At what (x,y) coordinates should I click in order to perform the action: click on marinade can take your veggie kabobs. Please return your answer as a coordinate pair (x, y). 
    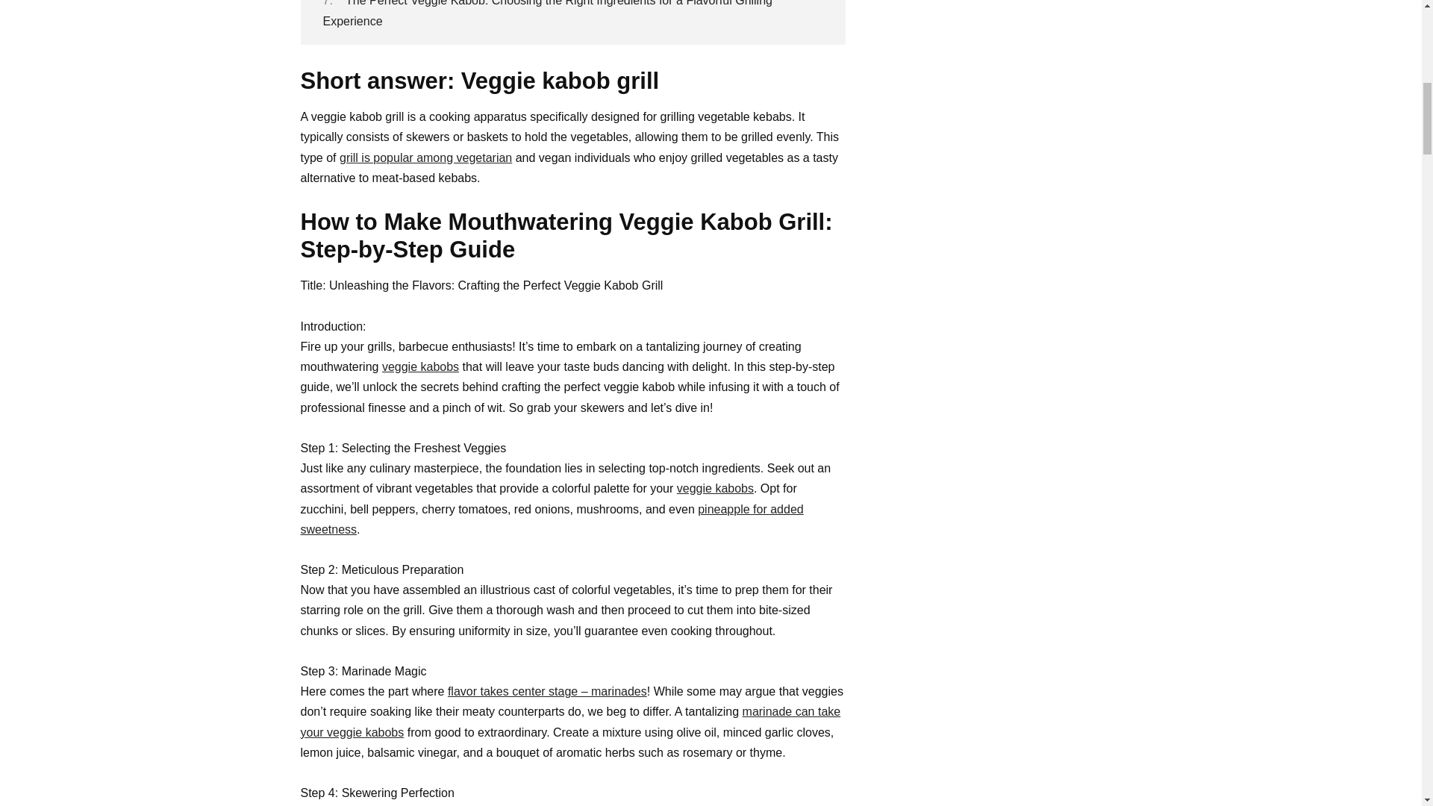
    Looking at the image, I should click on (569, 722).